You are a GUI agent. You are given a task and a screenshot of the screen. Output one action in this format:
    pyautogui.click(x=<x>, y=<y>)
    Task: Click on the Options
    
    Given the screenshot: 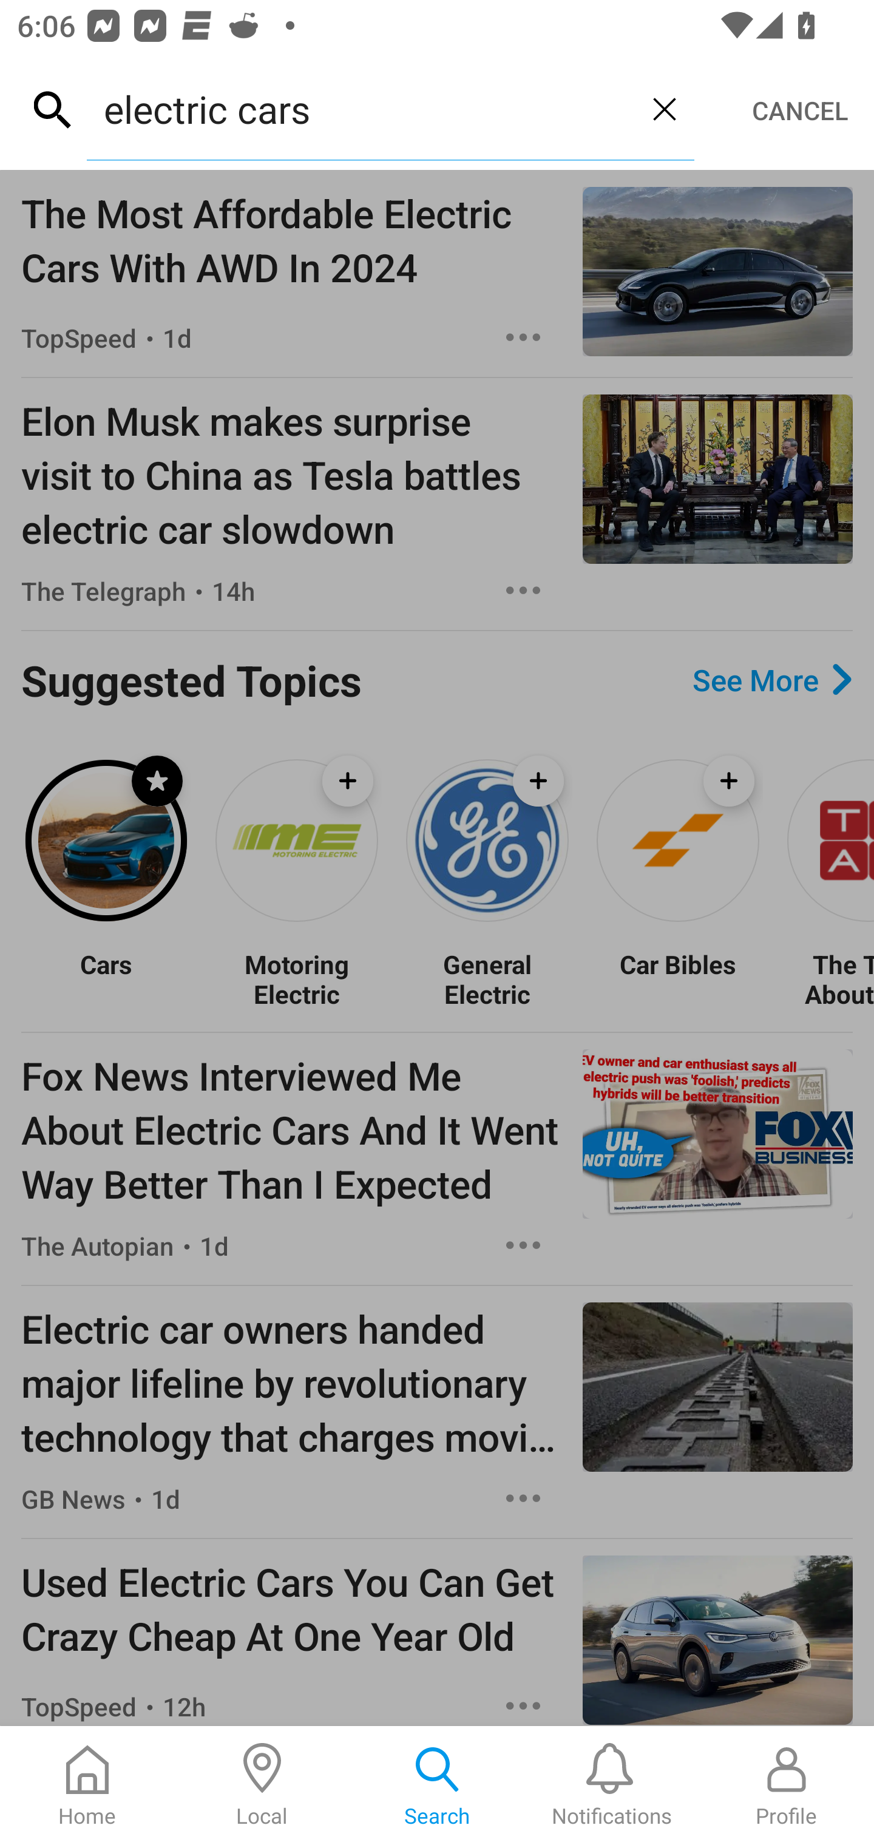 What is the action you would take?
    pyautogui.click(x=523, y=590)
    